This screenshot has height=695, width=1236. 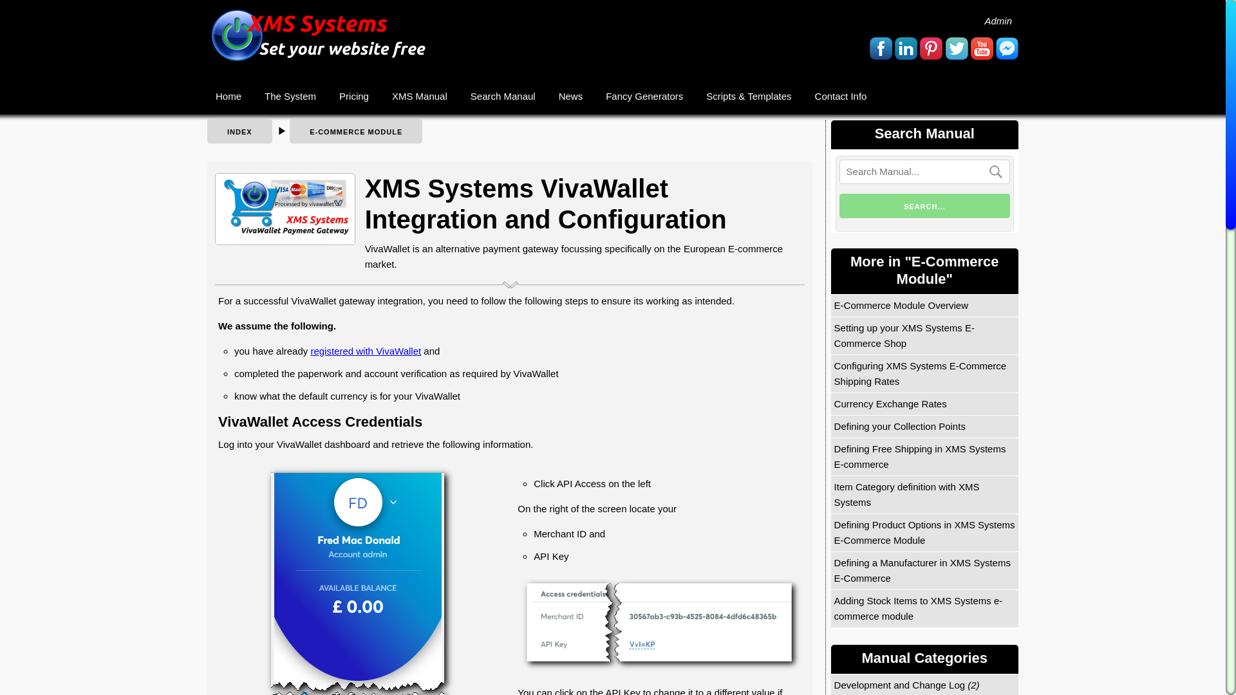 I want to click on  Admin, so click(x=997, y=21).